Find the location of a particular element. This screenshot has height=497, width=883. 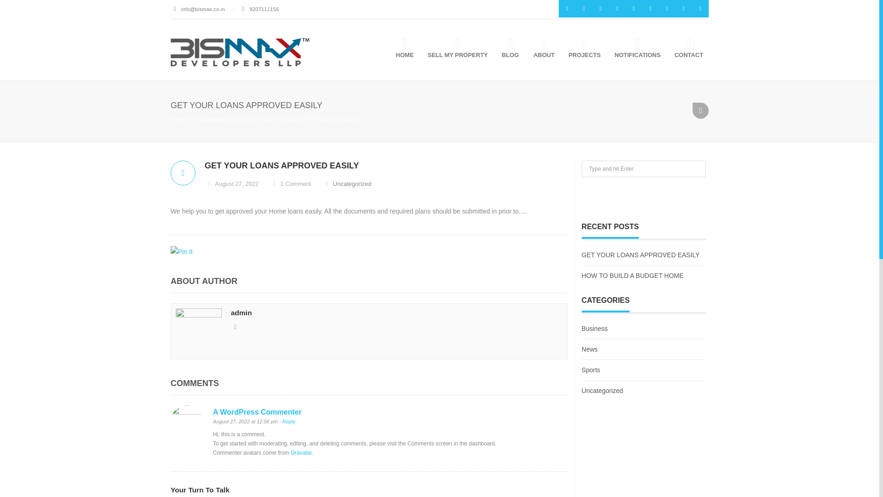

Facebook is located at coordinates (583, 8).